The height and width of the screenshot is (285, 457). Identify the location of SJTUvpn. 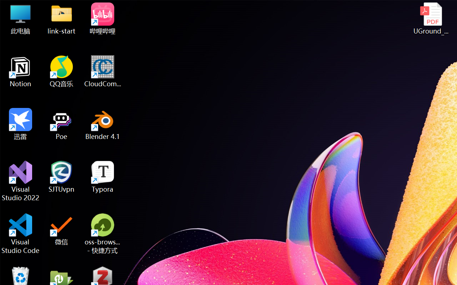
(61, 177).